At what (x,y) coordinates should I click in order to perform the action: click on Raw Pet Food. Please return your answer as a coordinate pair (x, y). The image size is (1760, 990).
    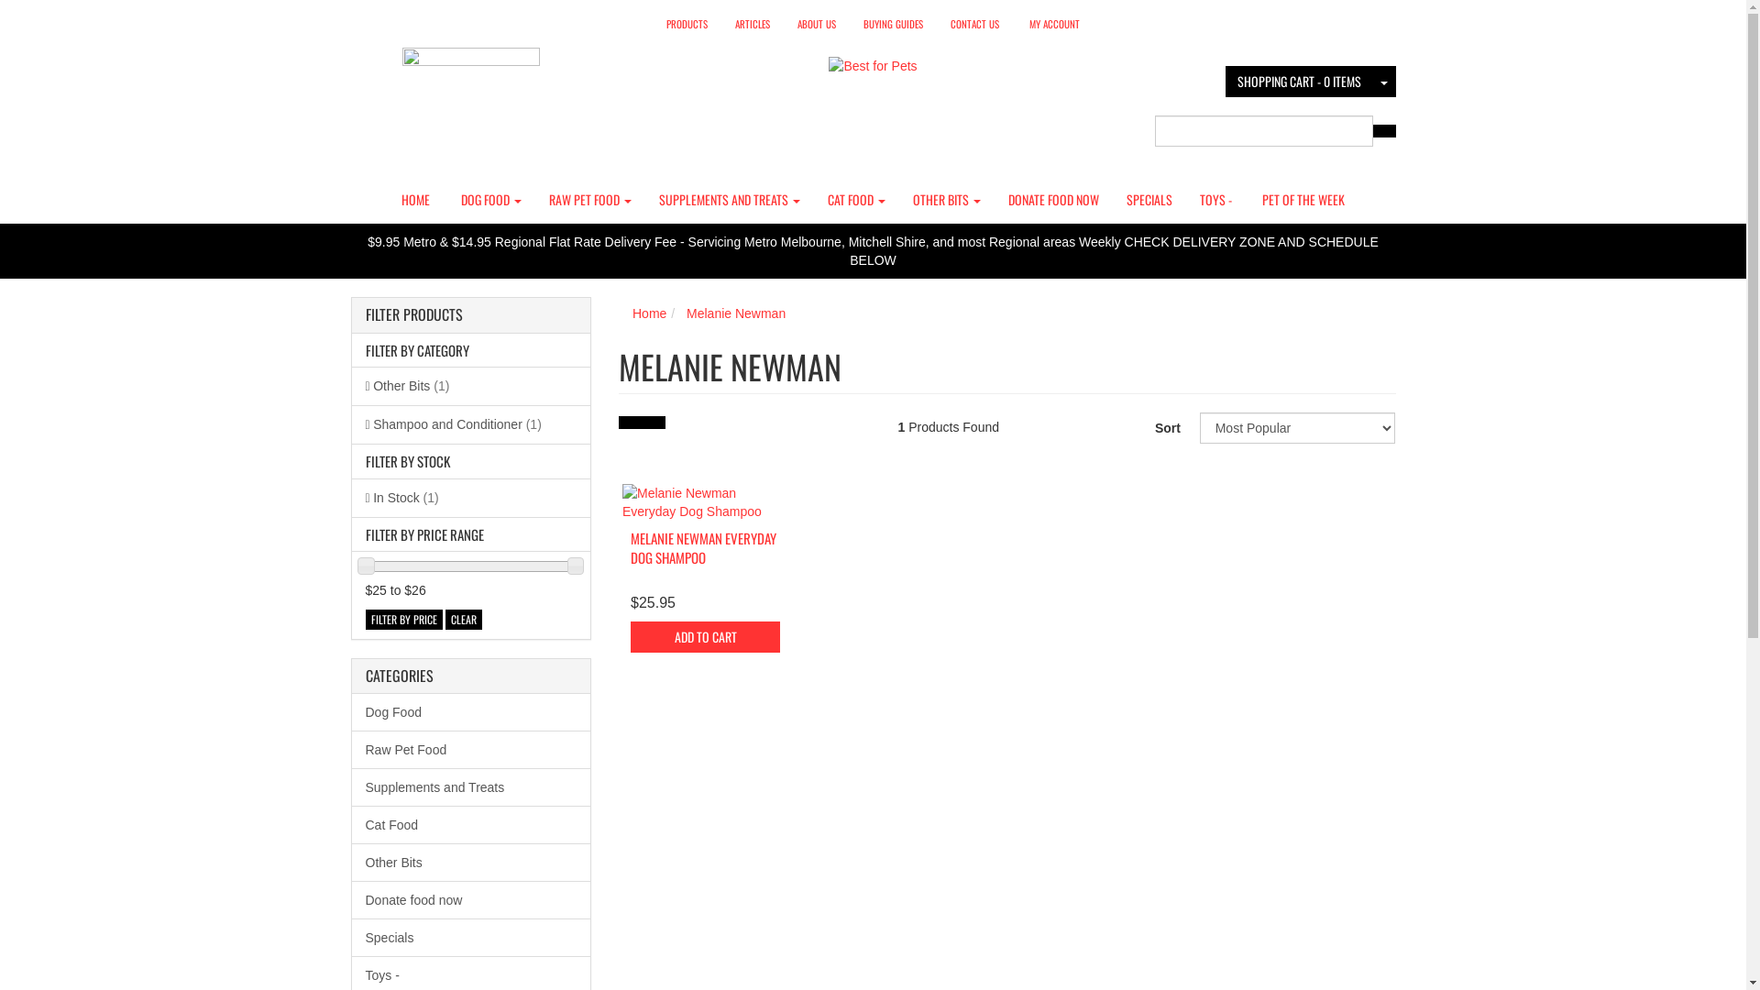
    Looking at the image, I should click on (471, 750).